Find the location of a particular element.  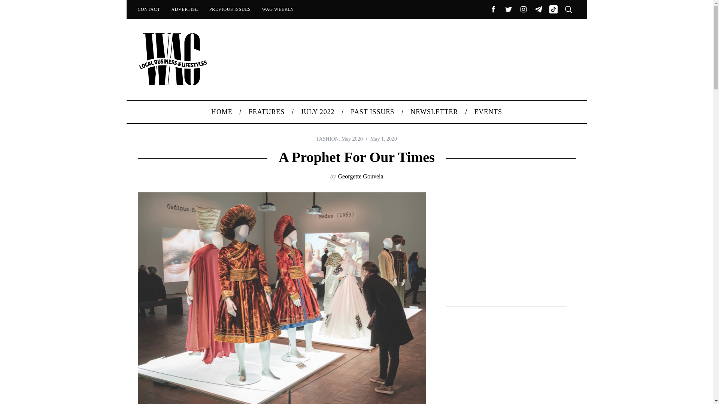

FEATURES is located at coordinates (266, 111).